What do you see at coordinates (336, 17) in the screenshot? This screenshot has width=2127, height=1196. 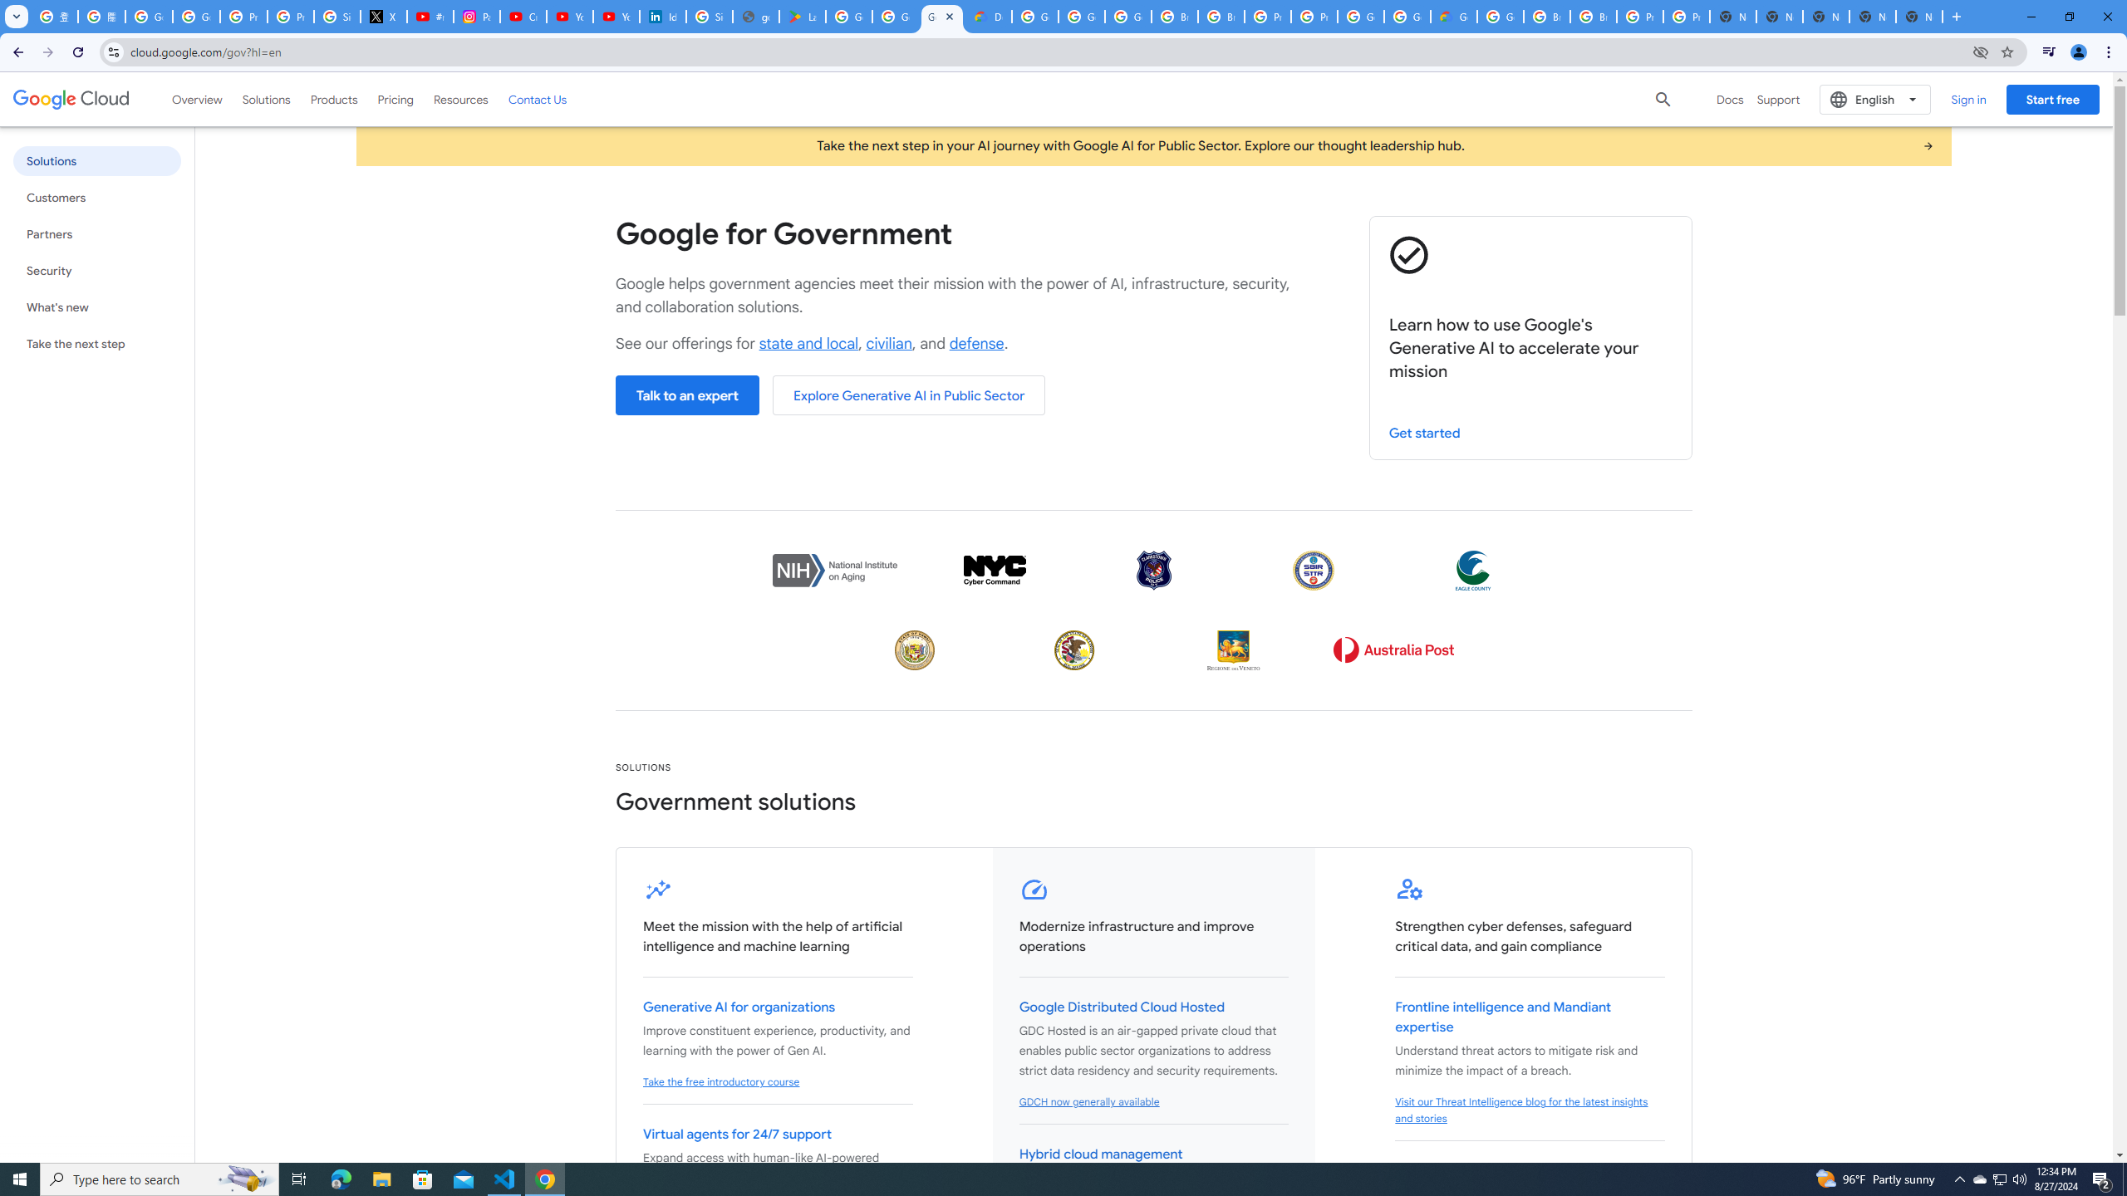 I see `Sign in - Google Accounts` at bounding box center [336, 17].